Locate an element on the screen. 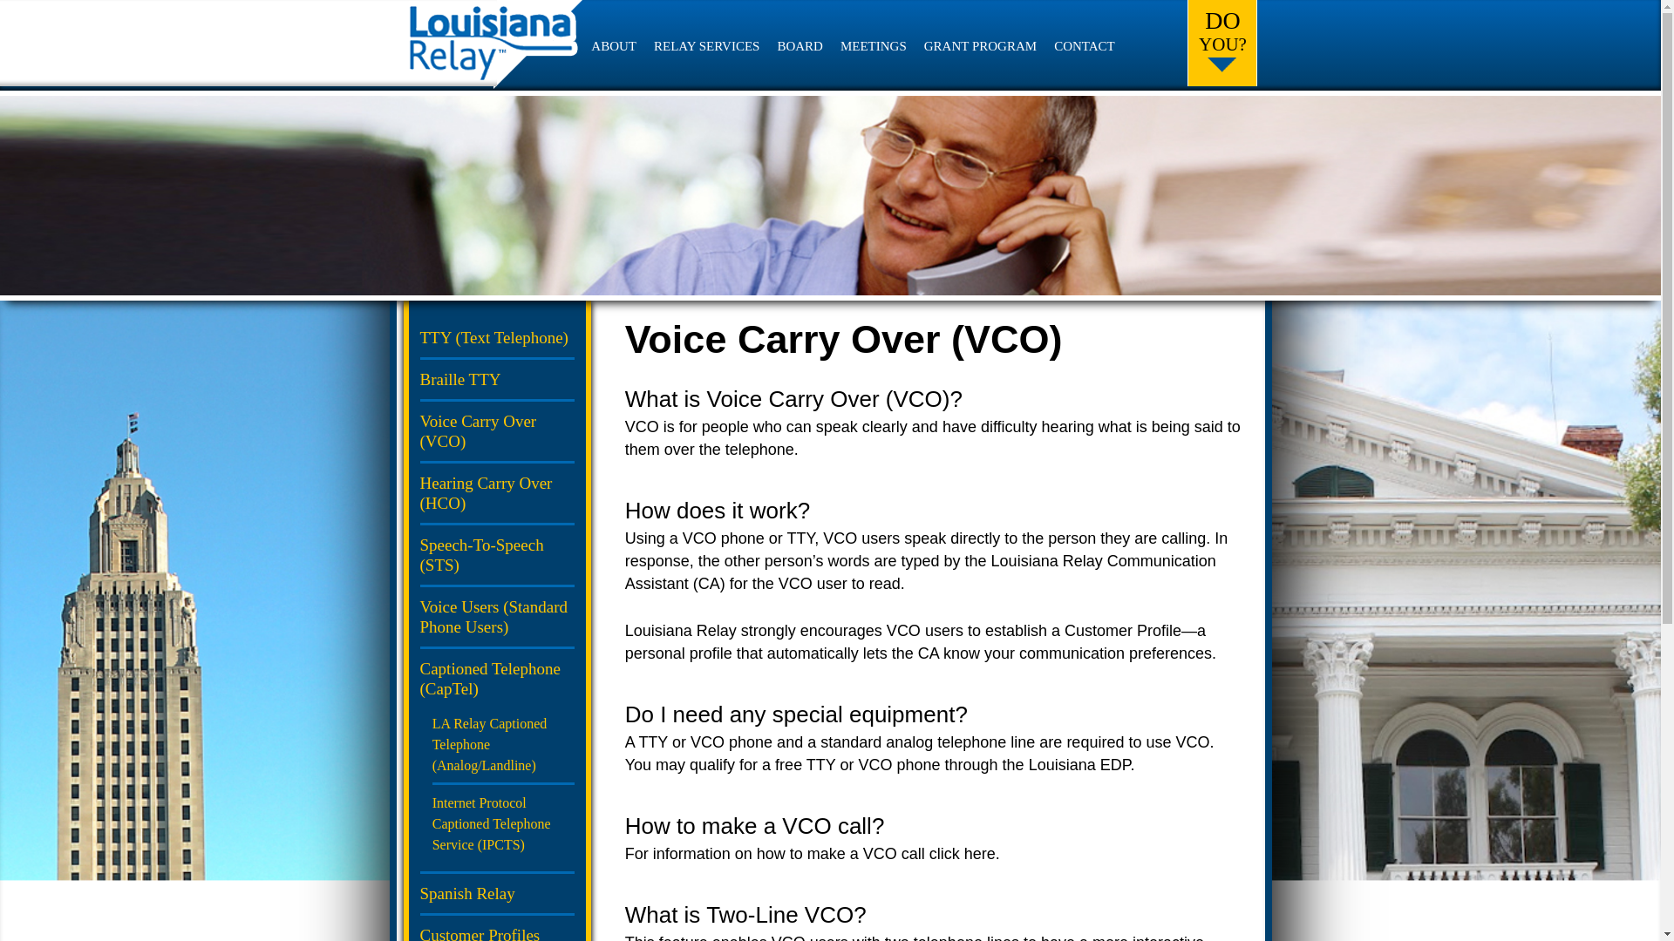  ABOUT is located at coordinates (613, 45).